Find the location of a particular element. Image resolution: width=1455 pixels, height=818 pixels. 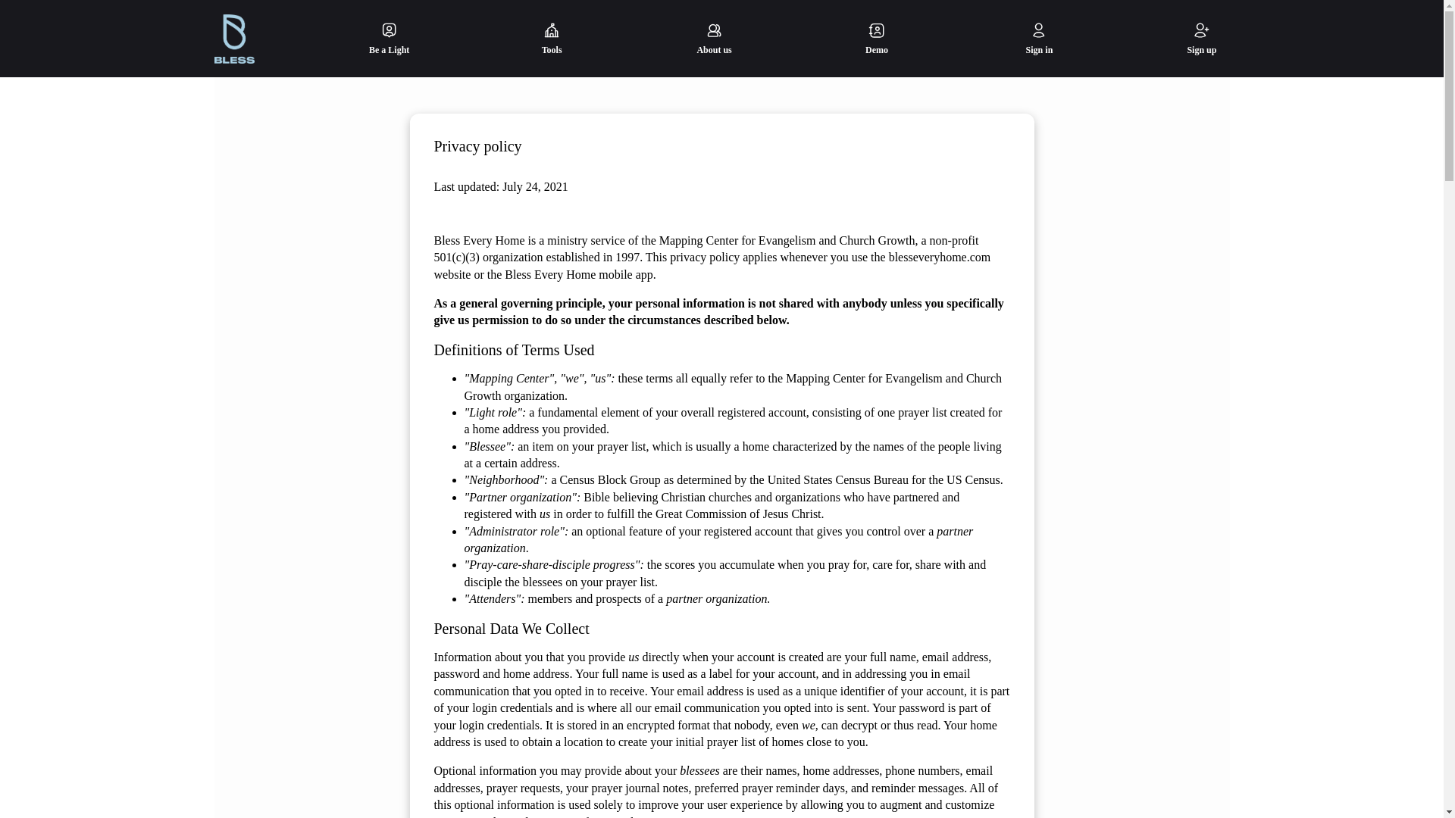

Be a Light is located at coordinates (388, 38).